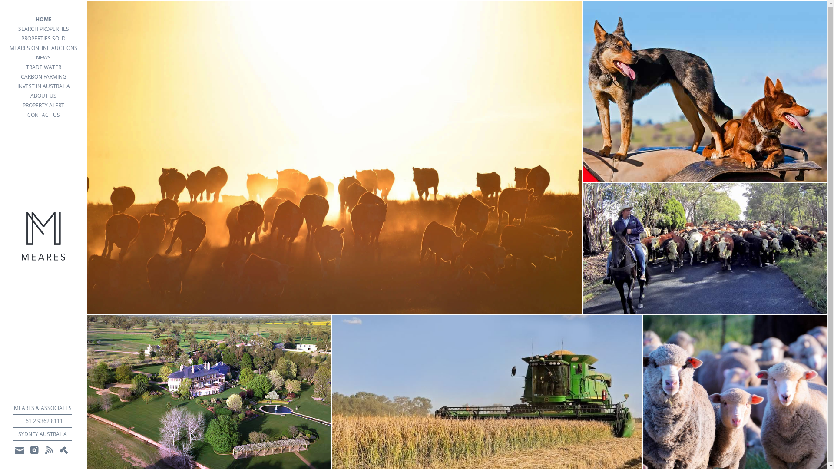  I want to click on . , so click(64, 450).